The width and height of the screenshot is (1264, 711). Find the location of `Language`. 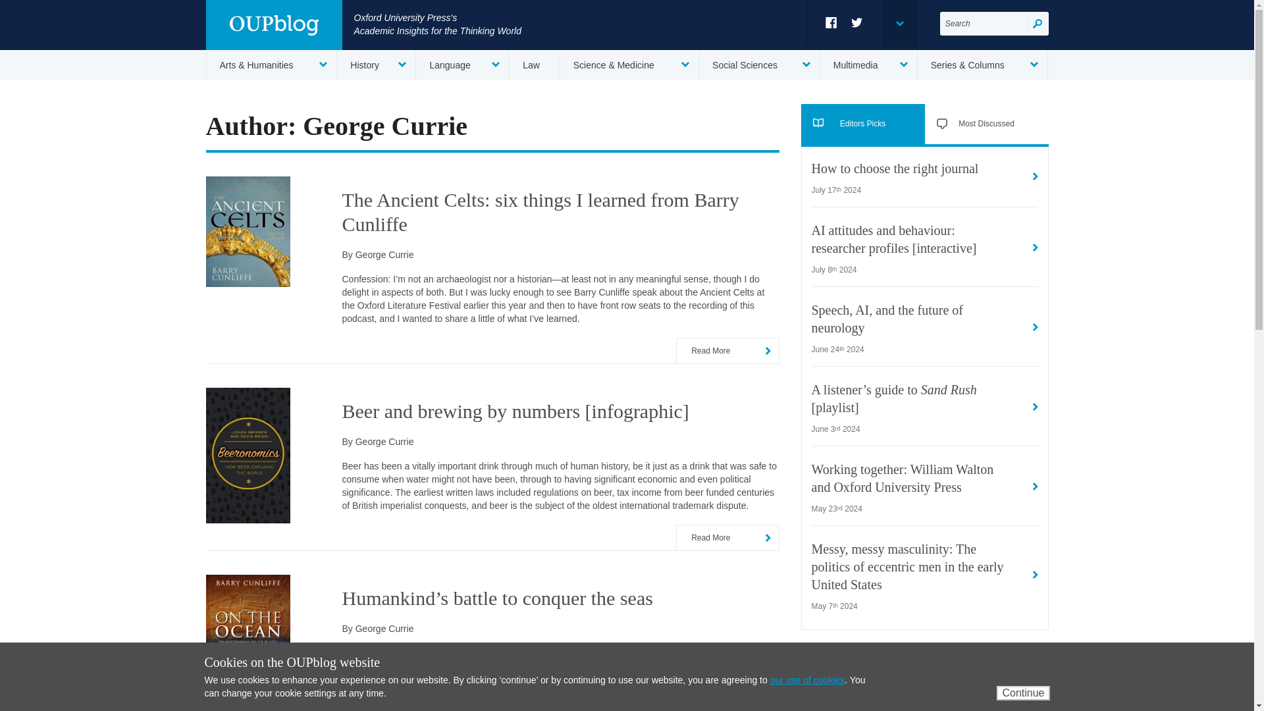

Language is located at coordinates (462, 65).